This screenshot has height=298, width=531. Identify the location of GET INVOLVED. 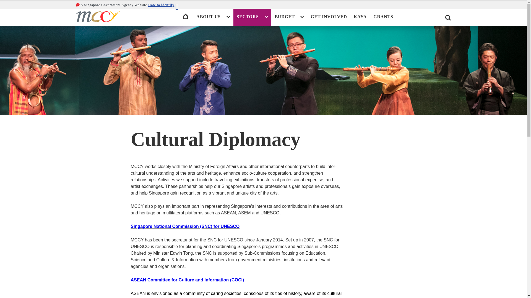
(329, 17).